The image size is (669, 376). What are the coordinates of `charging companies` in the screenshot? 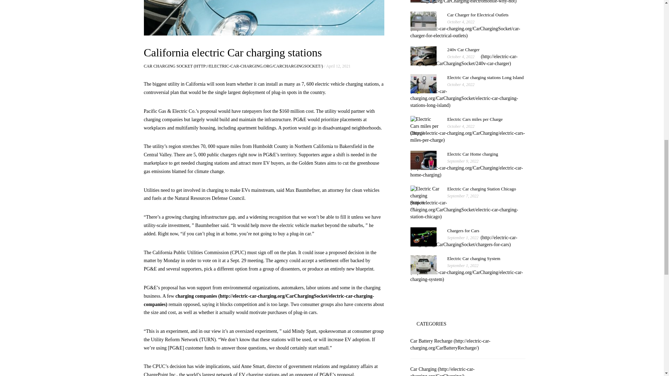 It's located at (259, 300).